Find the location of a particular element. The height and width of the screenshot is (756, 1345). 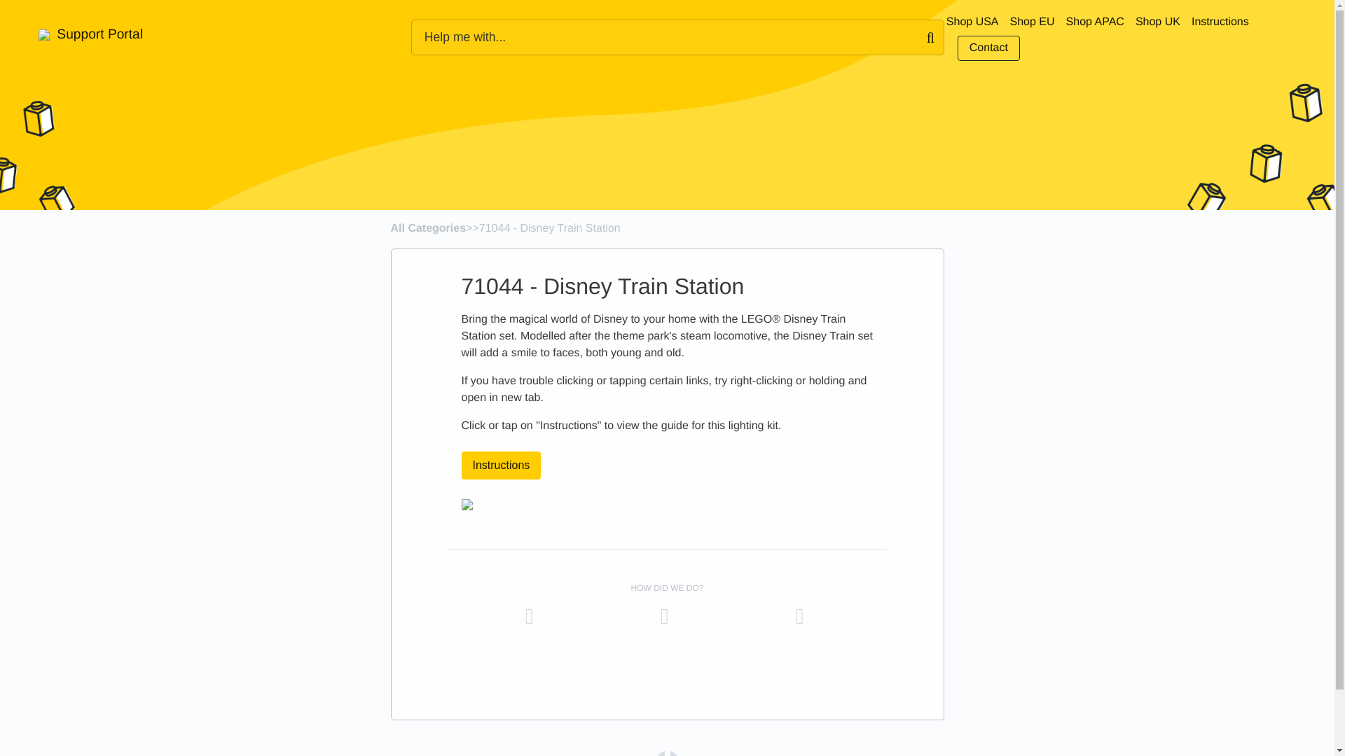

Shop EU is located at coordinates (1032, 22).